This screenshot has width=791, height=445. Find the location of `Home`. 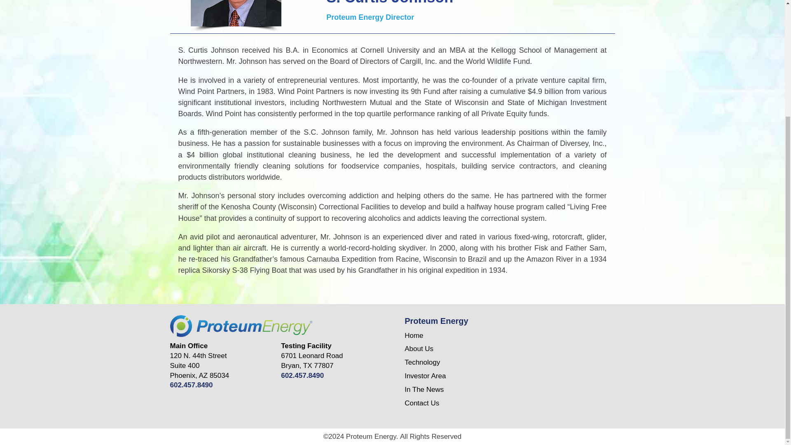

Home is located at coordinates (424, 389).